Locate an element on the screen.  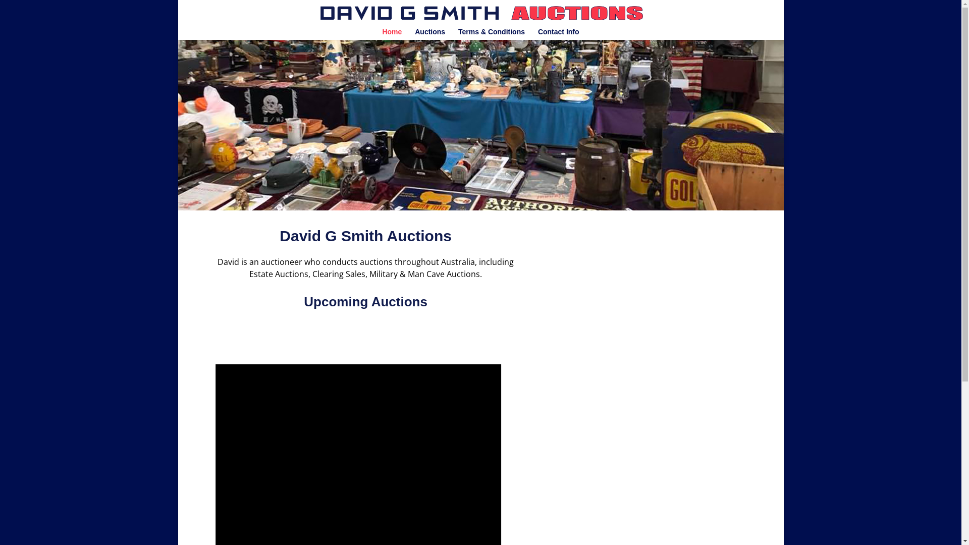
Contact Info is located at coordinates (559, 34).